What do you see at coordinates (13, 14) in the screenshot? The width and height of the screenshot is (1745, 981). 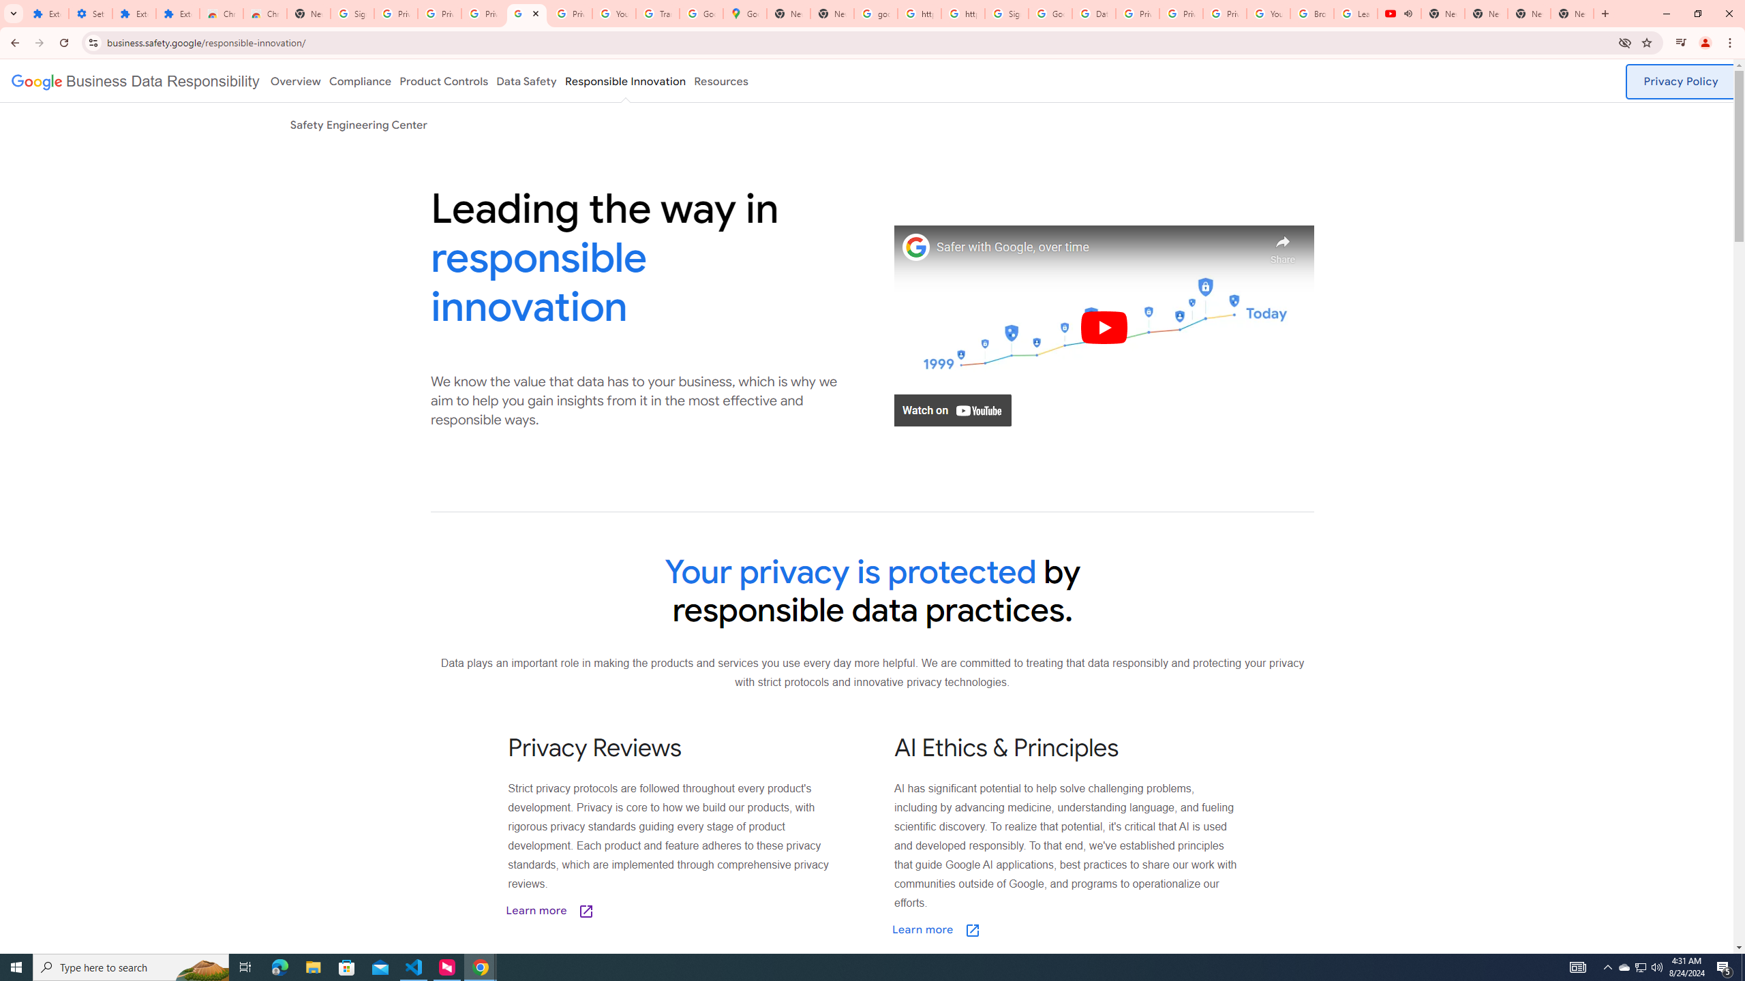 I see `Search tabs` at bounding box center [13, 14].